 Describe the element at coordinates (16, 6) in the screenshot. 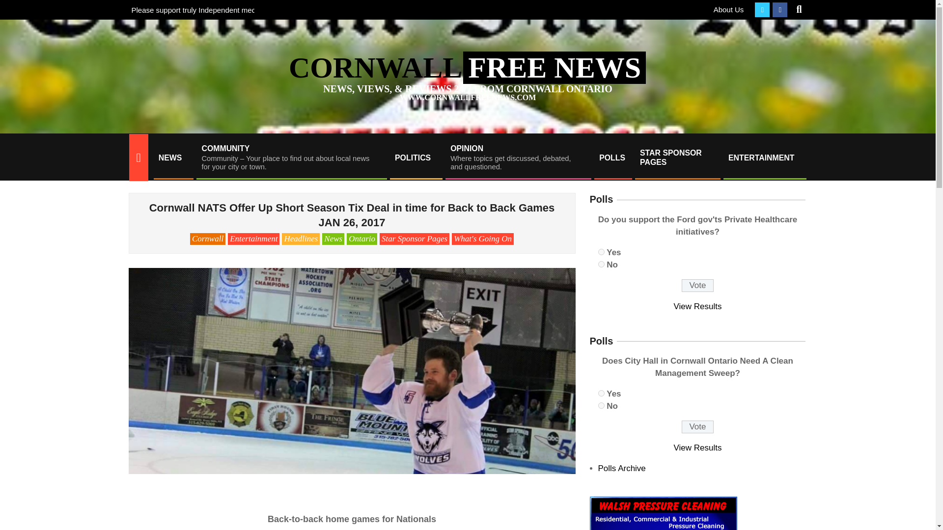

I see `Search` at that location.